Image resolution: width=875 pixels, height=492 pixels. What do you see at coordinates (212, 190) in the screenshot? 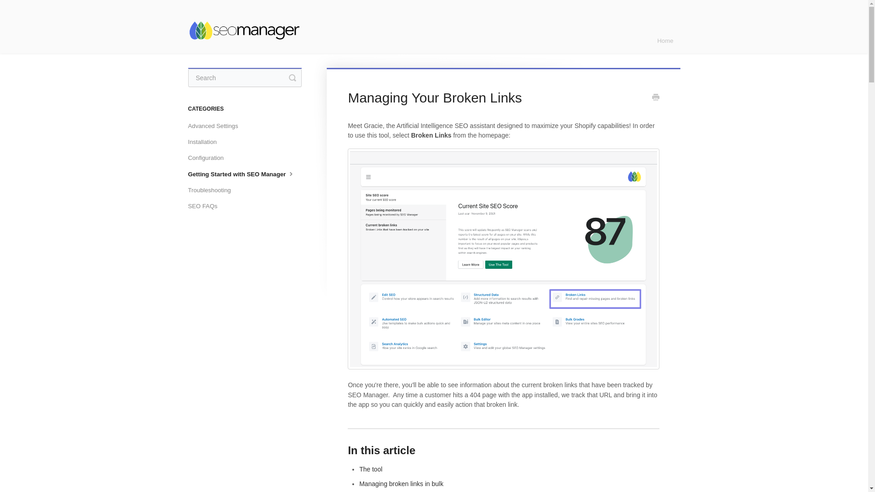
I see `Troubleshooting` at bounding box center [212, 190].